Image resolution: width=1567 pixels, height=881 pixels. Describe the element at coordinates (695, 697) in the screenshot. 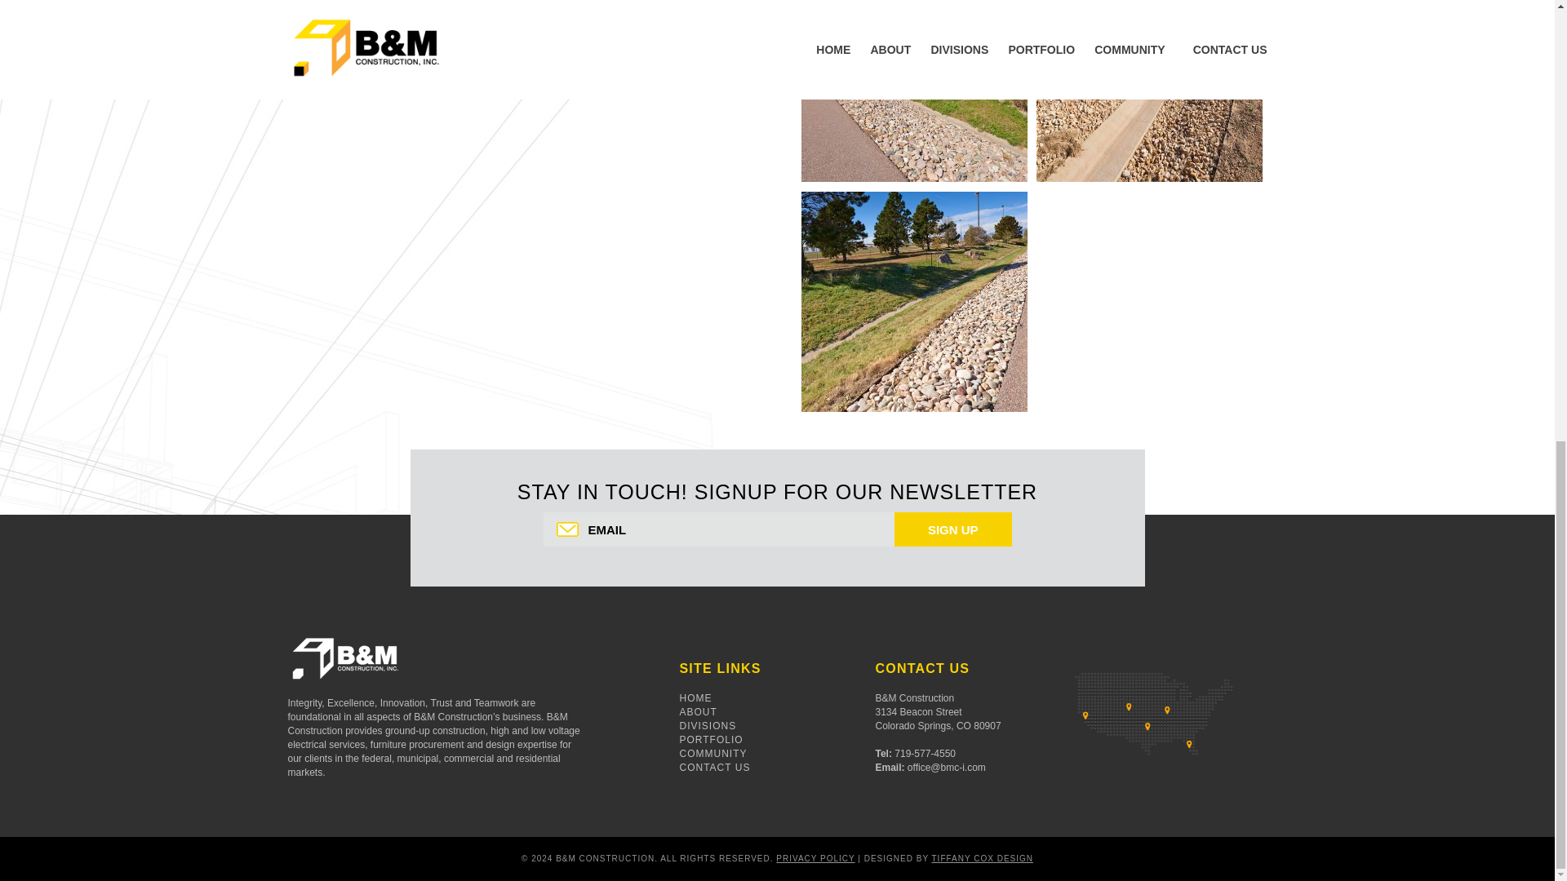

I see `HOME` at that location.